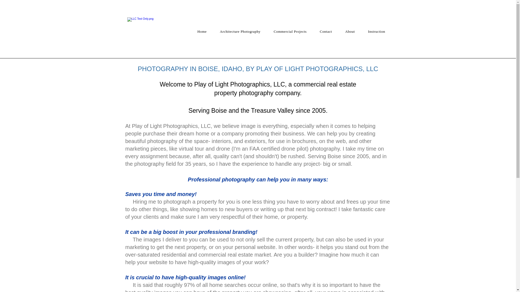 The height and width of the screenshot is (292, 520). Describe the element at coordinates (350, 32) in the screenshot. I see `About` at that location.